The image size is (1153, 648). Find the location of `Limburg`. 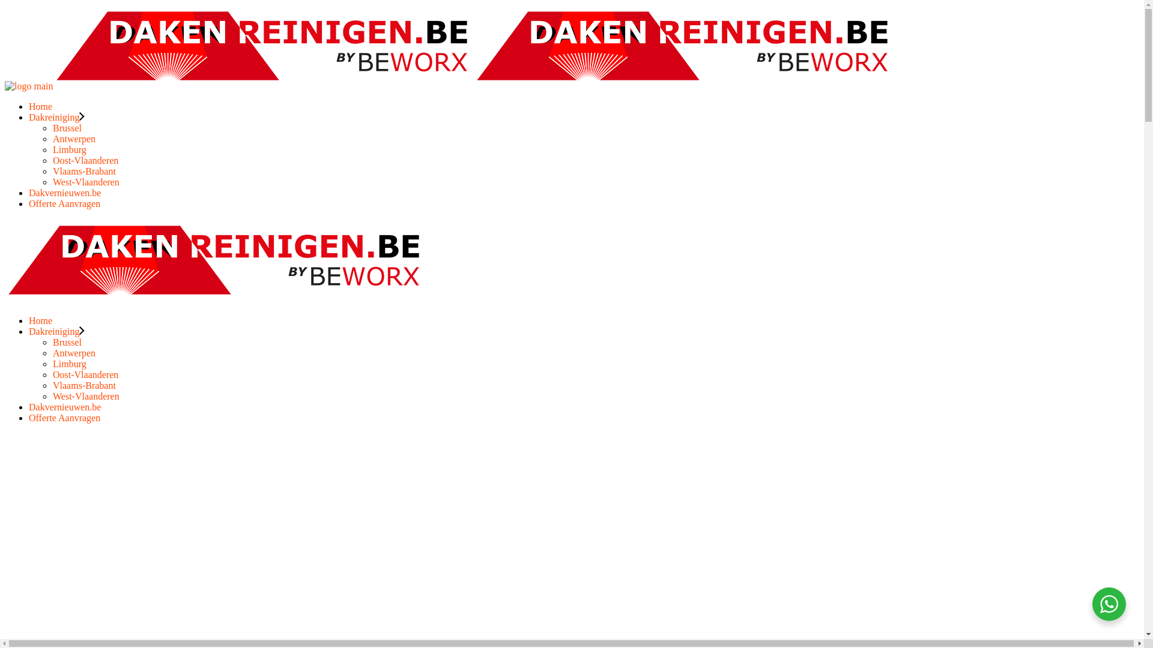

Limburg is located at coordinates (70, 364).